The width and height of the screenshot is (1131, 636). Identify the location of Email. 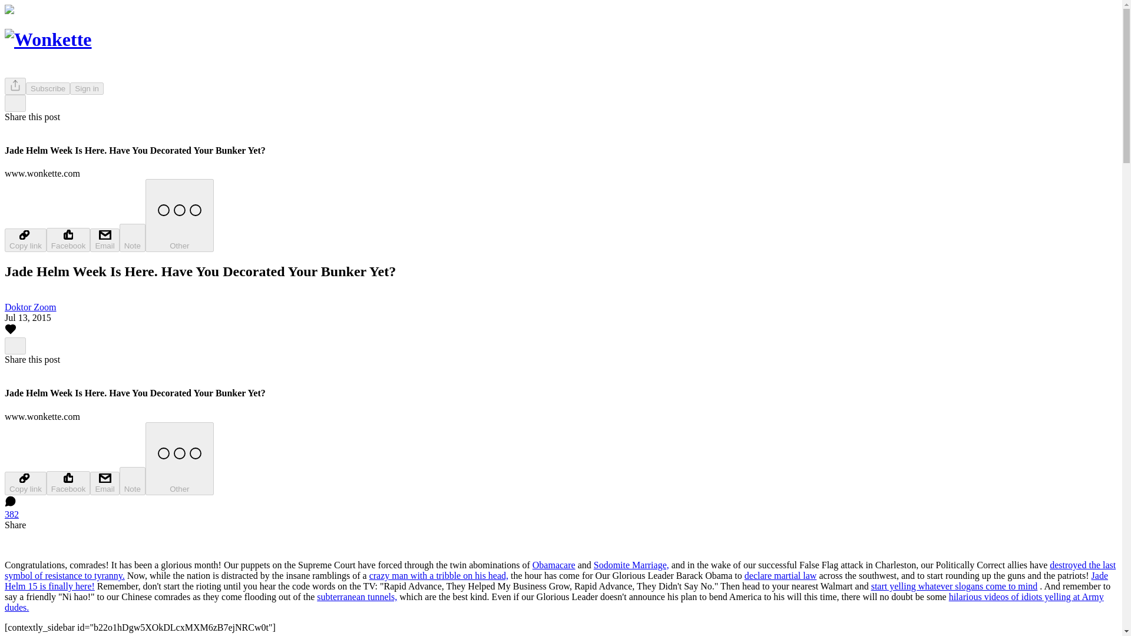
(104, 483).